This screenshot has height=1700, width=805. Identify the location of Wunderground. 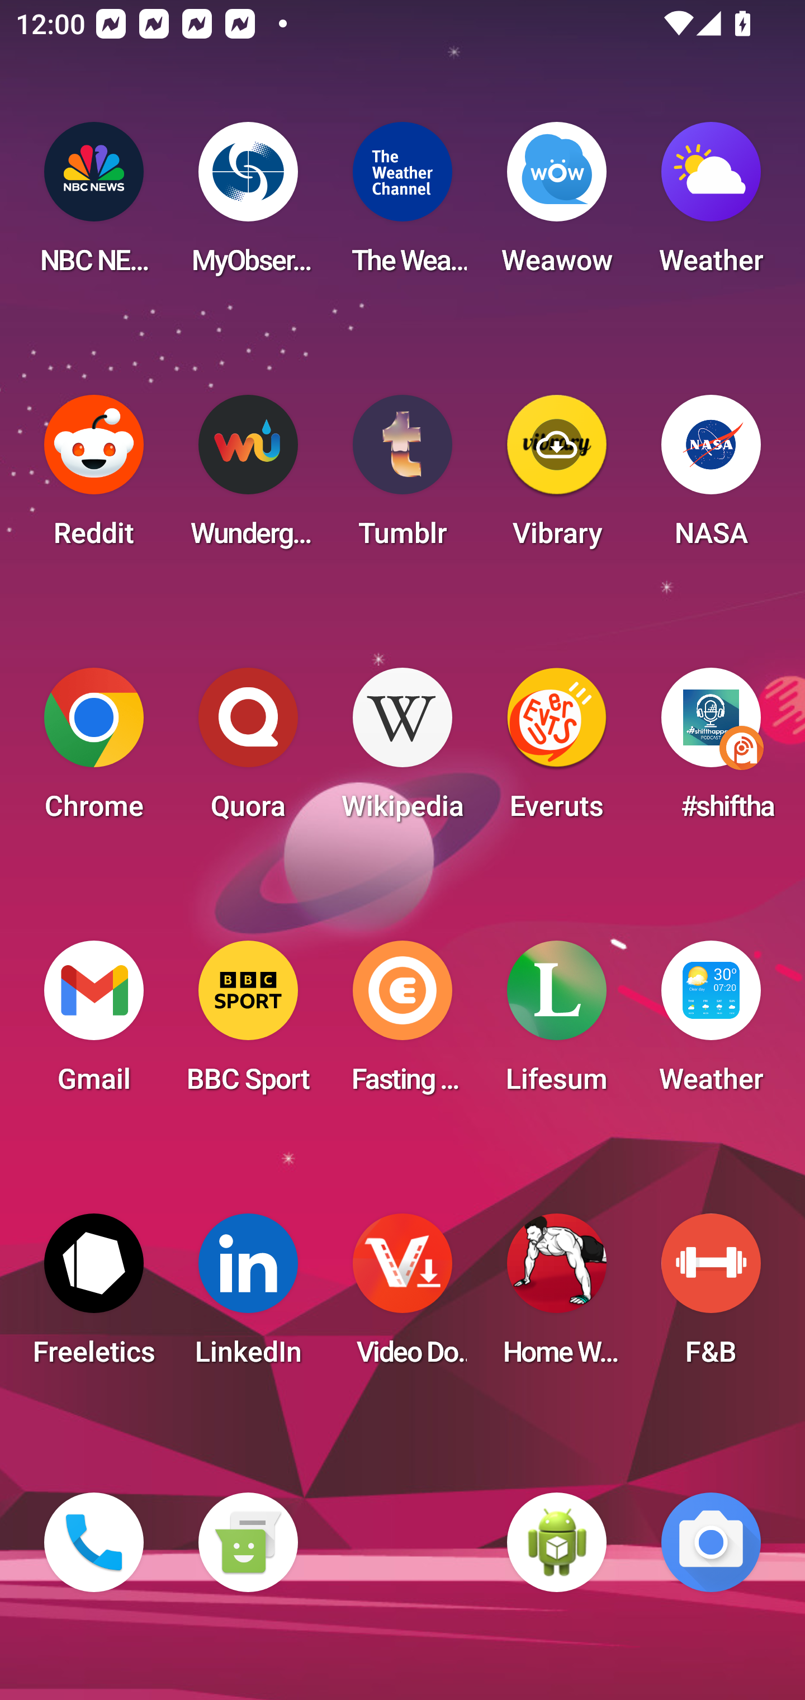
(248, 478).